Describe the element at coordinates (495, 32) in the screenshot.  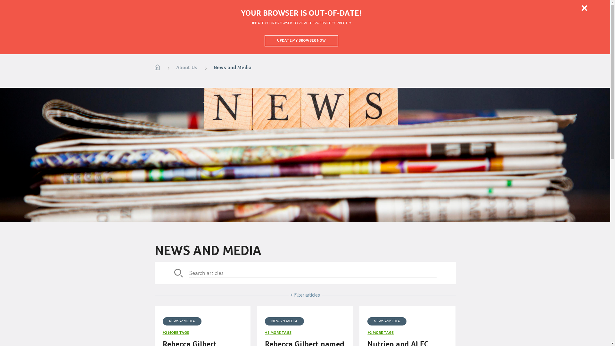
I see `Insurance` at that location.